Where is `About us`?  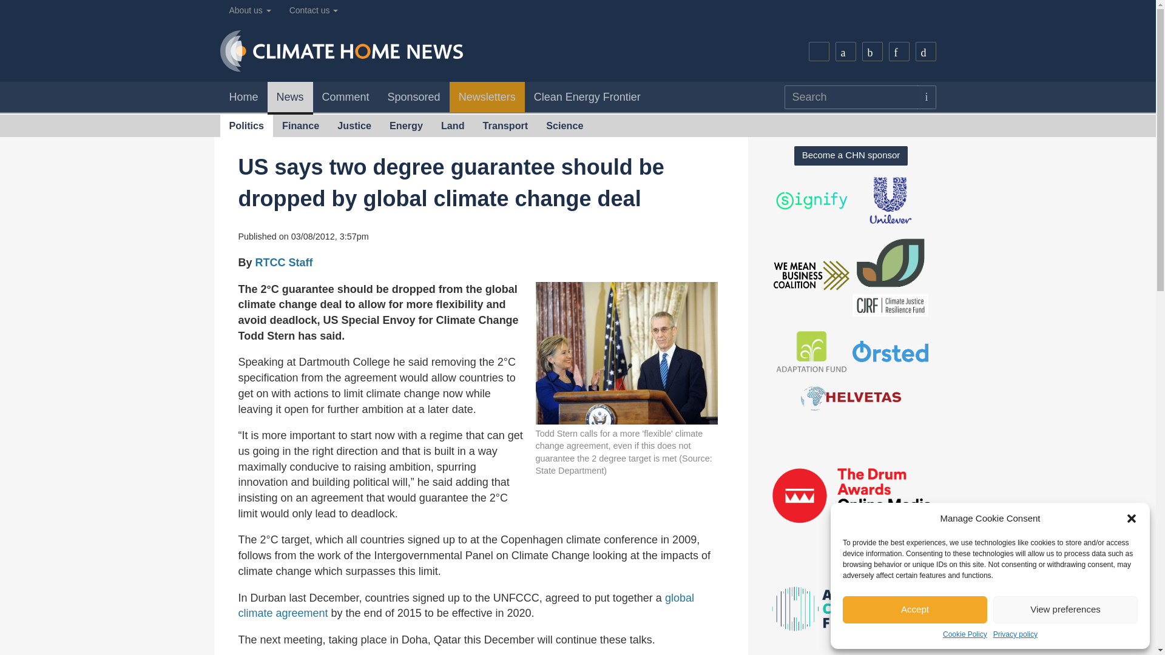
About us is located at coordinates (249, 10).